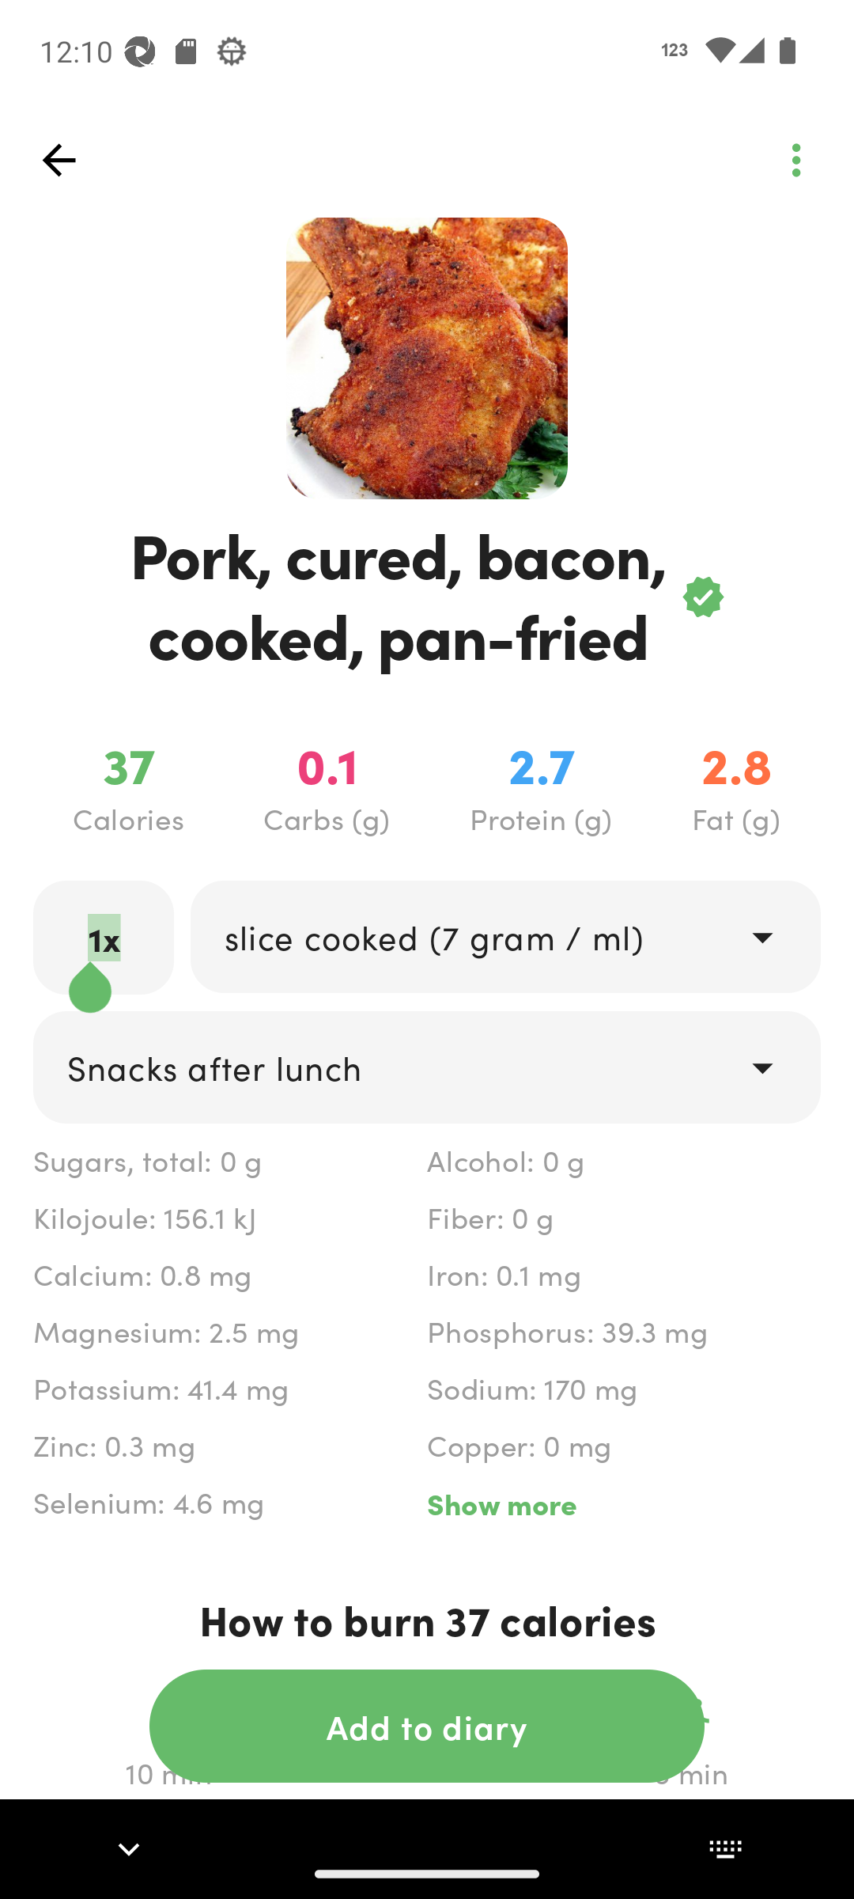 This screenshot has height=1899, width=854. Describe the element at coordinates (623, 1503) in the screenshot. I see `Show more` at that location.